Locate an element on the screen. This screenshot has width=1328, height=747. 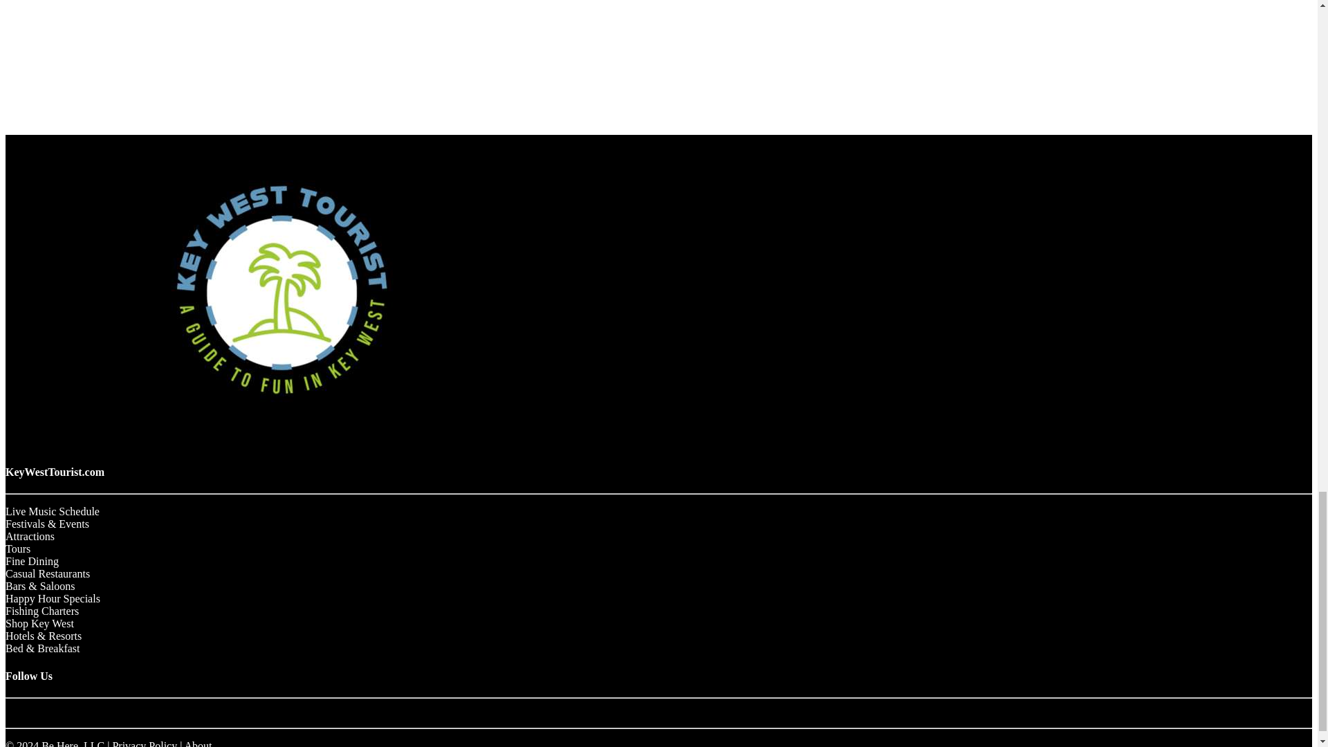
Tours is located at coordinates (18, 549).